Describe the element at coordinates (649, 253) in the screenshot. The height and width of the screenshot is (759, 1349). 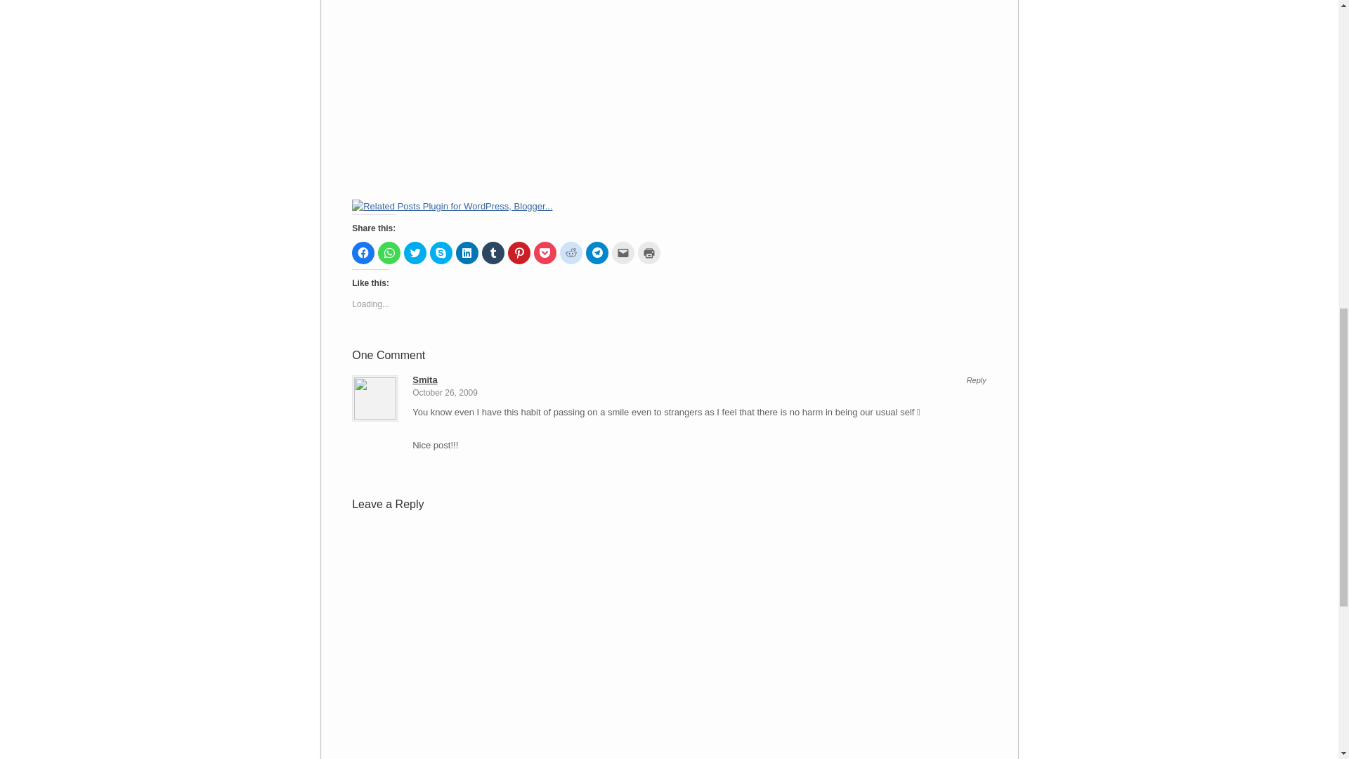
I see `Click to print` at that location.